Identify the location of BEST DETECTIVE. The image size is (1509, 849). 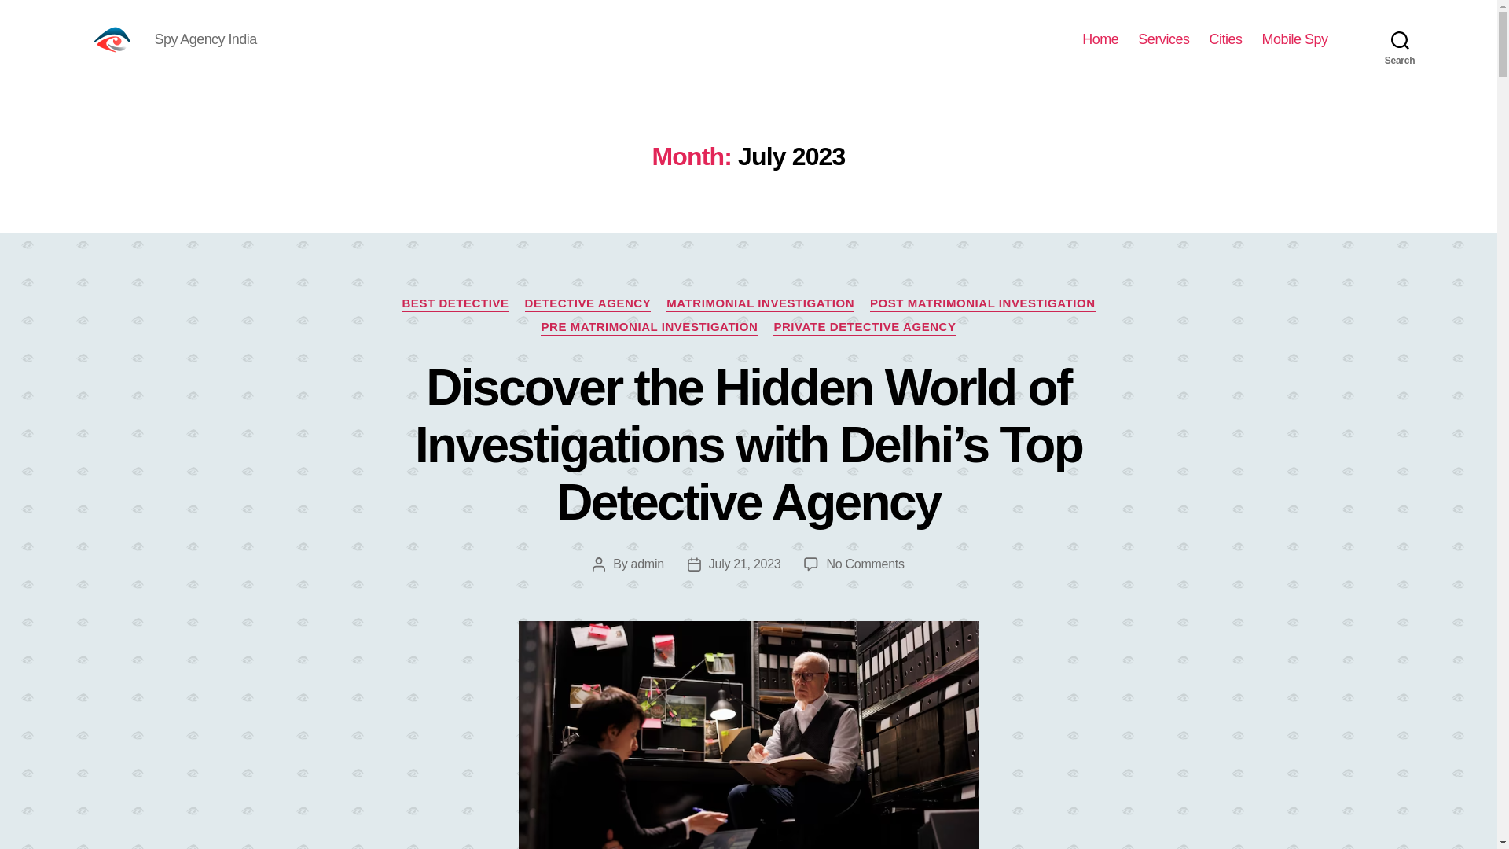
(454, 303).